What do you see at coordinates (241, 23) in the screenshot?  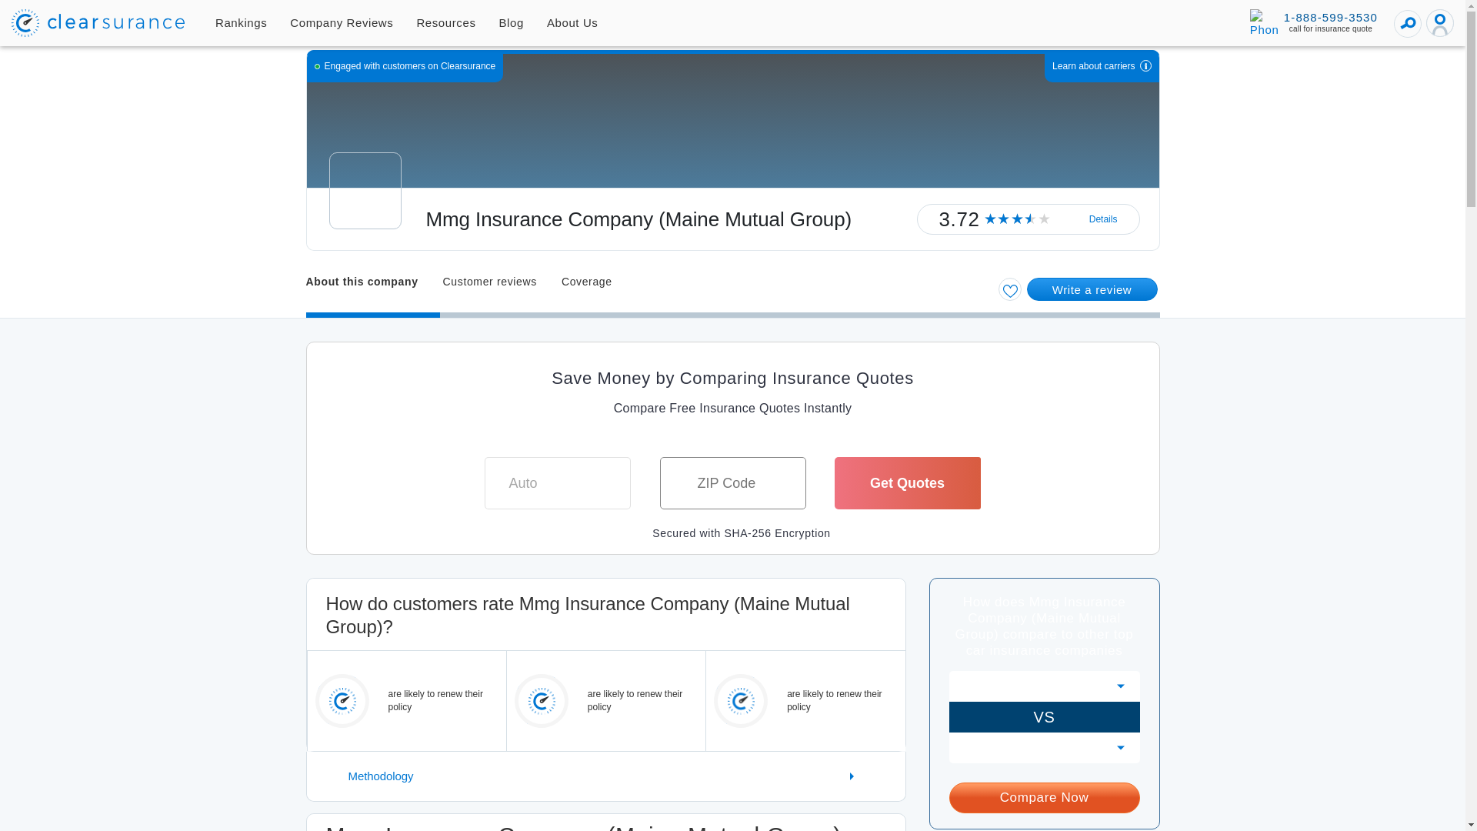 I see `Rankings` at bounding box center [241, 23].